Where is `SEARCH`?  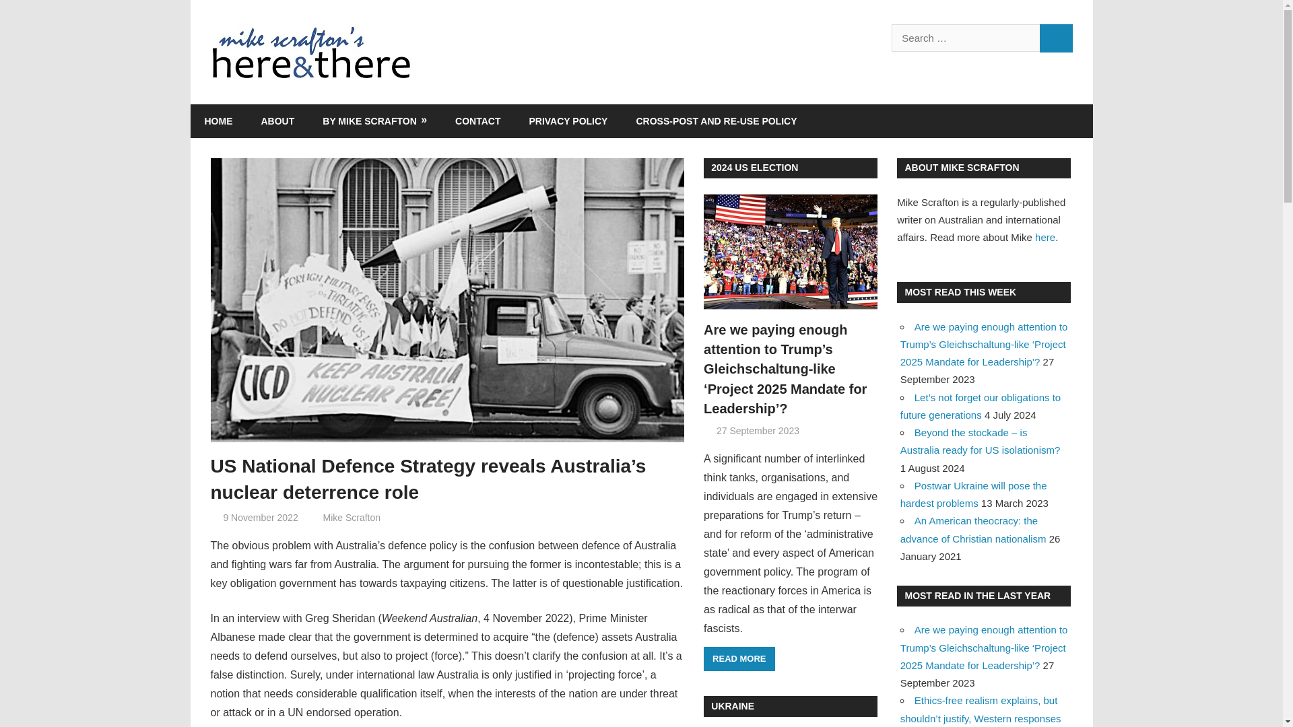
SEARCH is located at coordinates (1056, 38).